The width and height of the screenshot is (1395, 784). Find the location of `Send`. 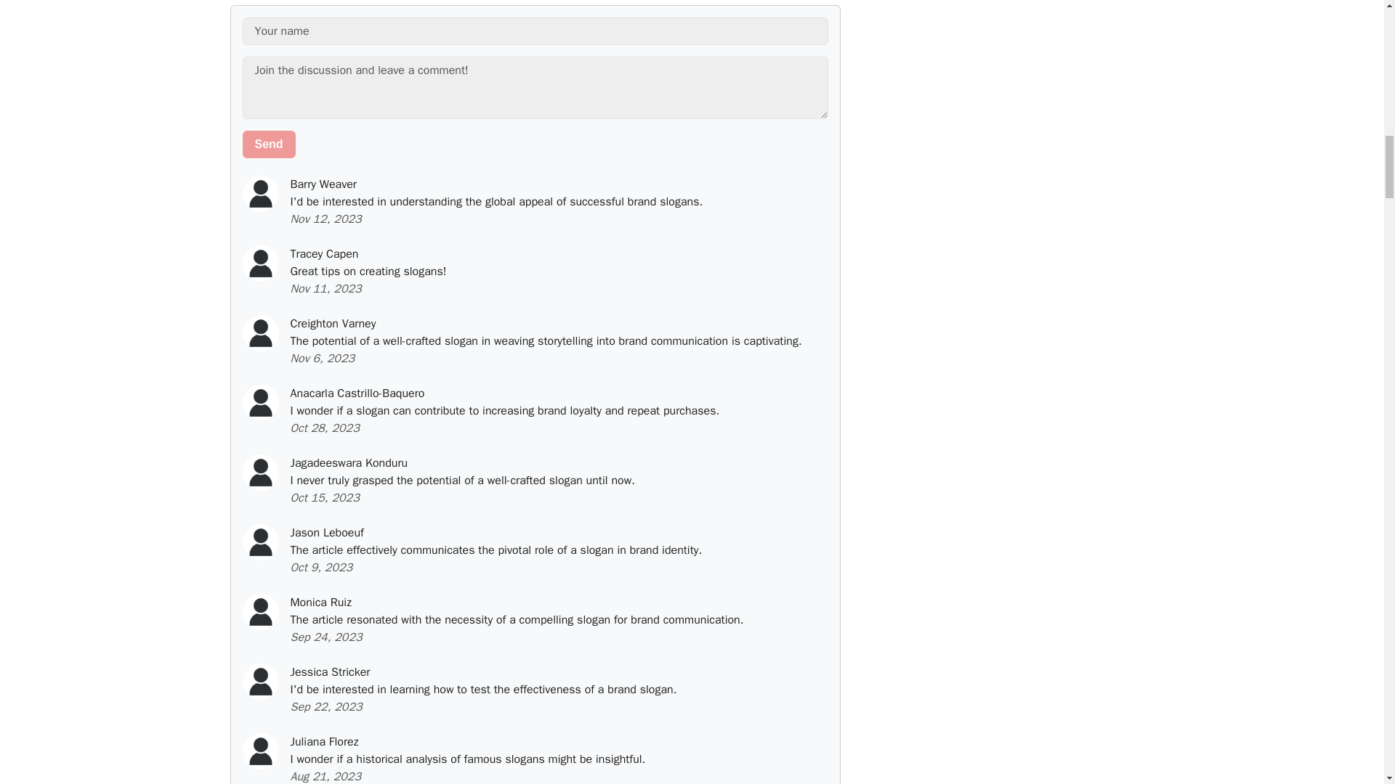

Send is located at coordinates (269, 144).